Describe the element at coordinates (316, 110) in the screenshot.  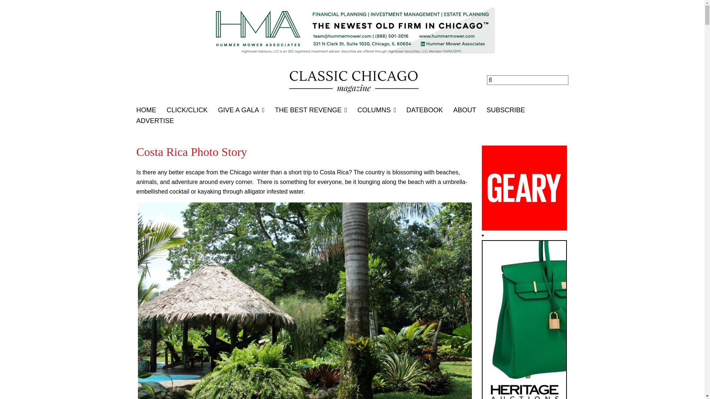
I see `THE BEST REVENGE` at that location.